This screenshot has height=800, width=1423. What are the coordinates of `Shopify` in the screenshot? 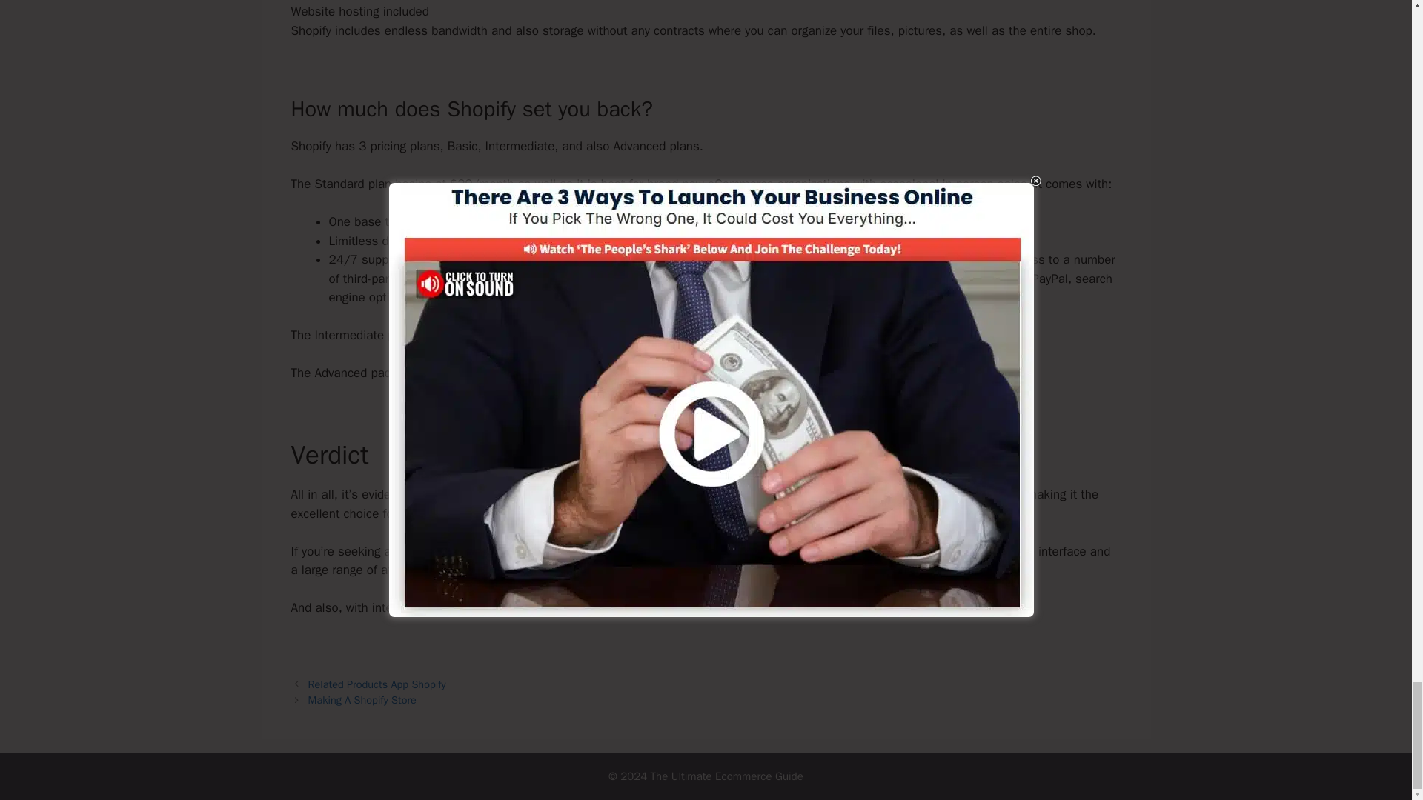 It's located at (451, 494).